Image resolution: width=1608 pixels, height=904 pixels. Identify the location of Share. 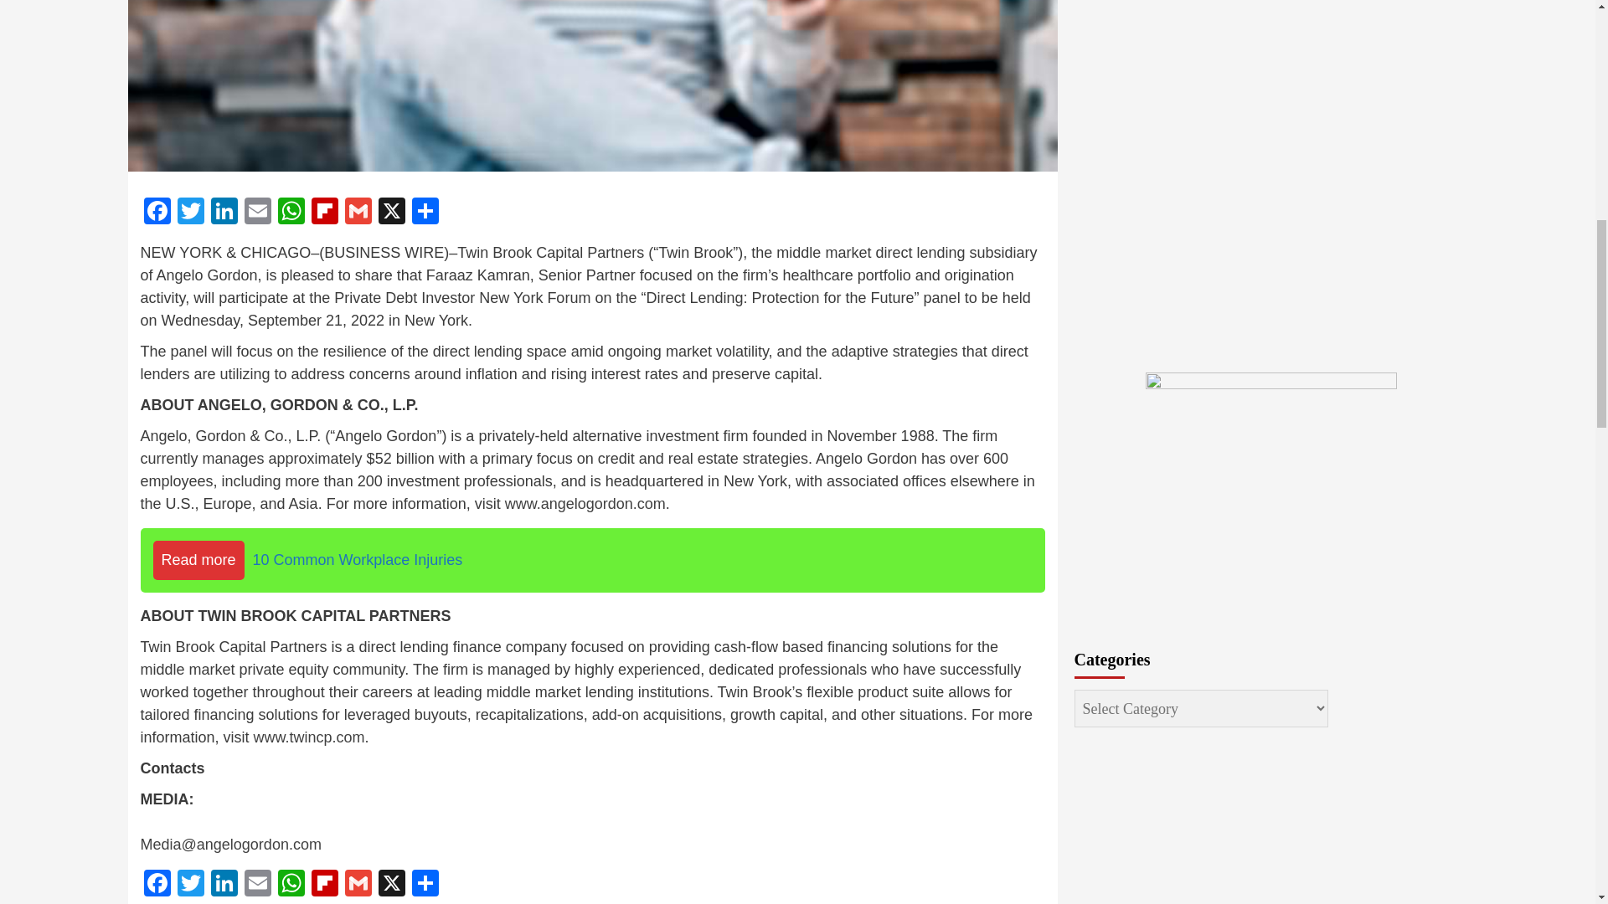
(425, 884).